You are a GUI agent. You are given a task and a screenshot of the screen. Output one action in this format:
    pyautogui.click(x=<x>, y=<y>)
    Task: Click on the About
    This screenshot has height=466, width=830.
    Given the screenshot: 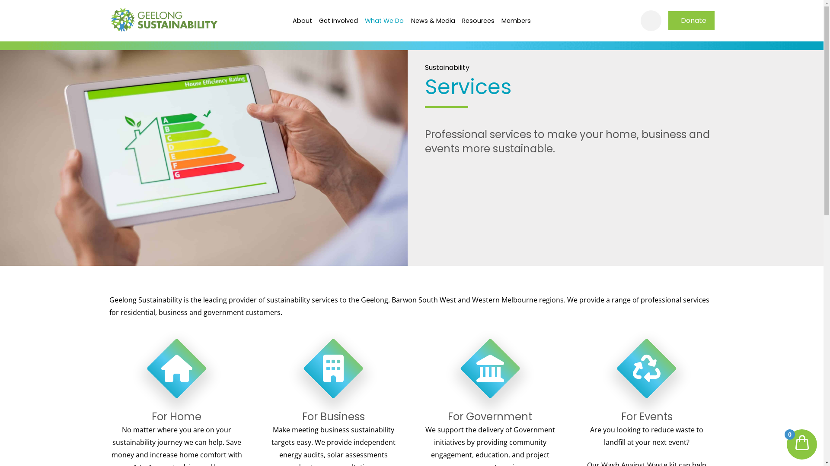 What is the action you would take?
    pyautogui.click(x=302, y=21)
    